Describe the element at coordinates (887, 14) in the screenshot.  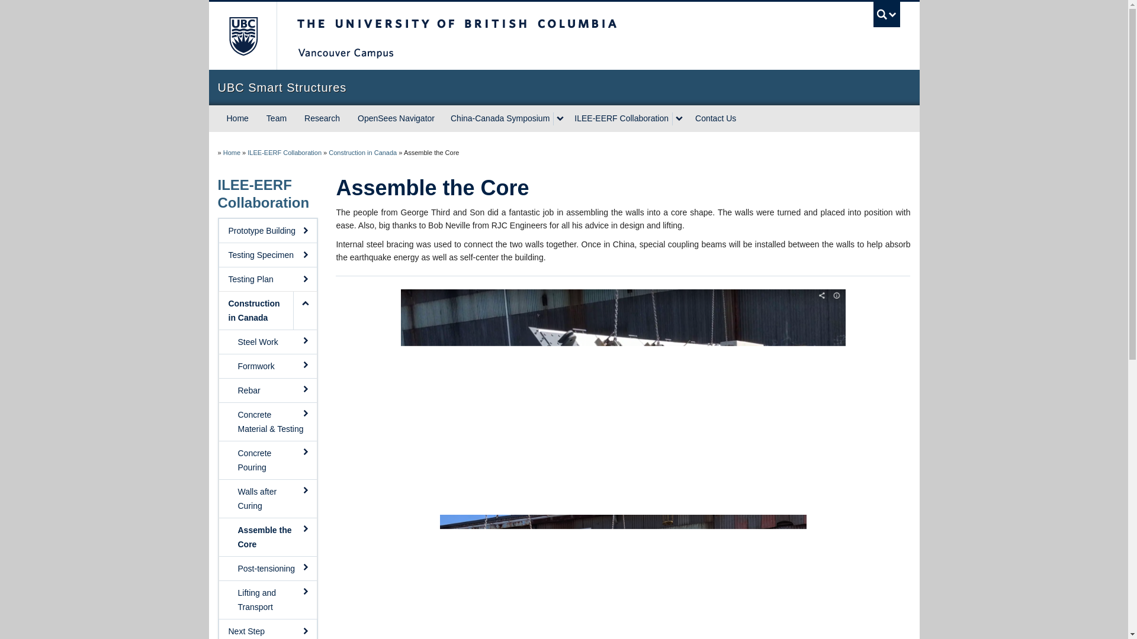
I see `UBC Search` at that location.